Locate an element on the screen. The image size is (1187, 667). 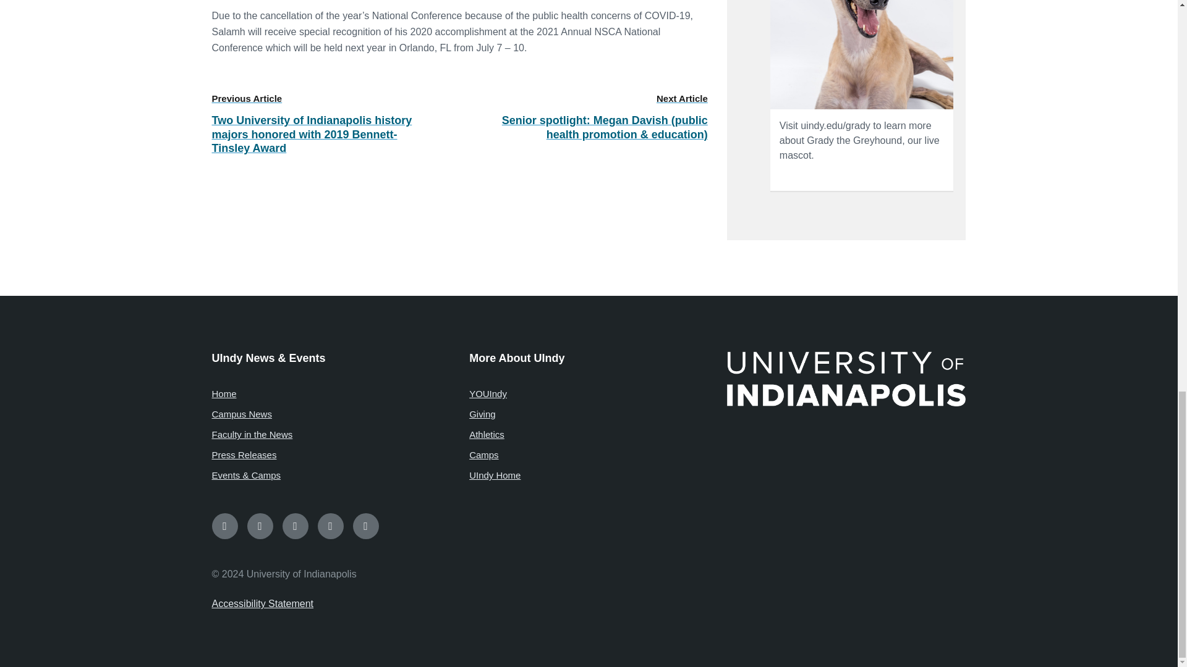
Meet Grady! is located at coordinates (862, 54).